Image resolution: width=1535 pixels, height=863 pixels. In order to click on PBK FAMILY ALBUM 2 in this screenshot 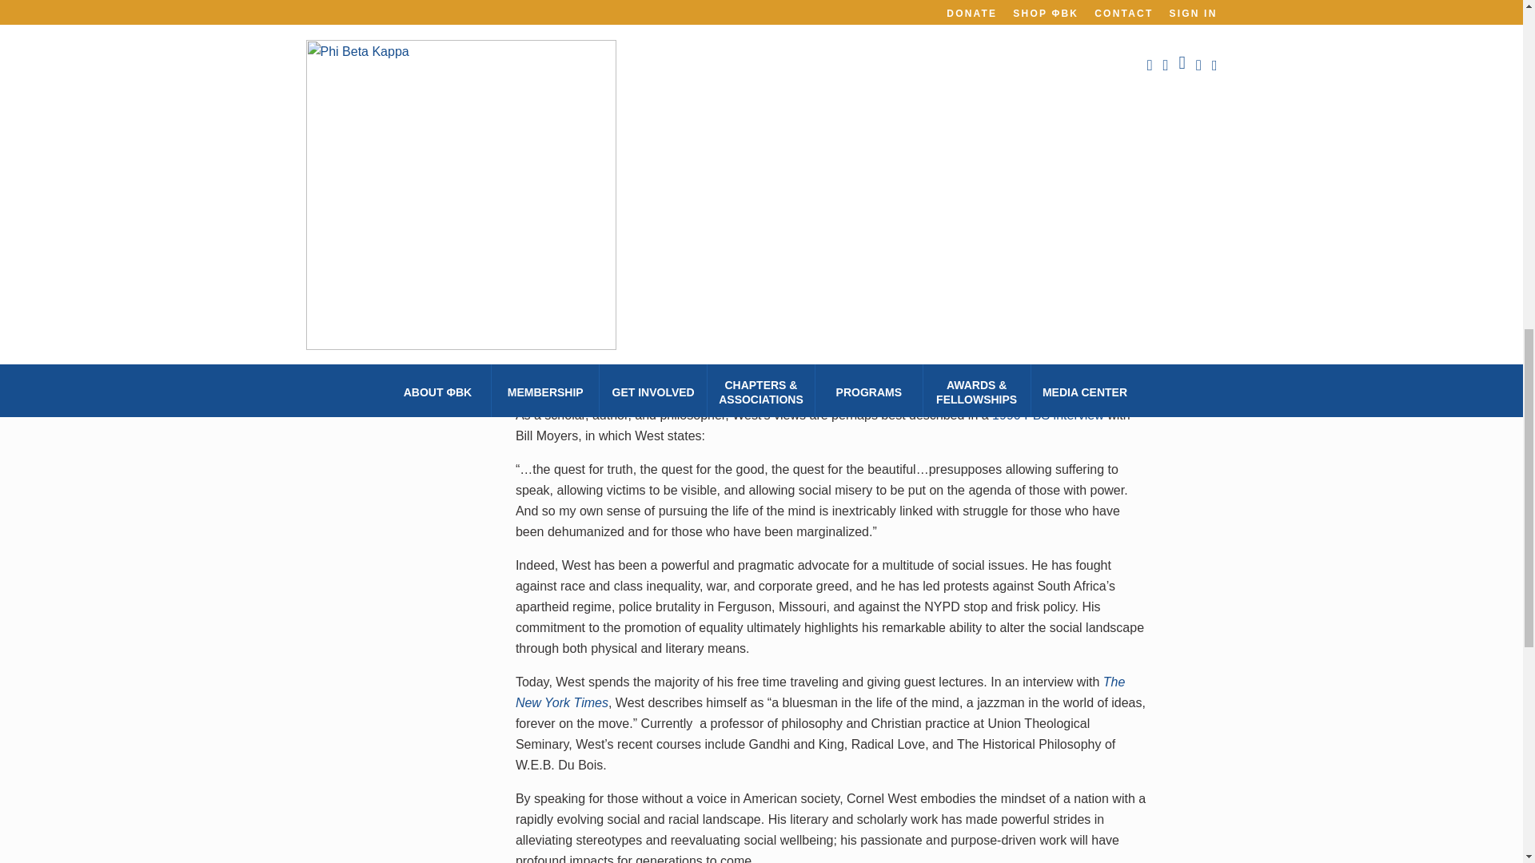, I will do `click(397, 176)`.